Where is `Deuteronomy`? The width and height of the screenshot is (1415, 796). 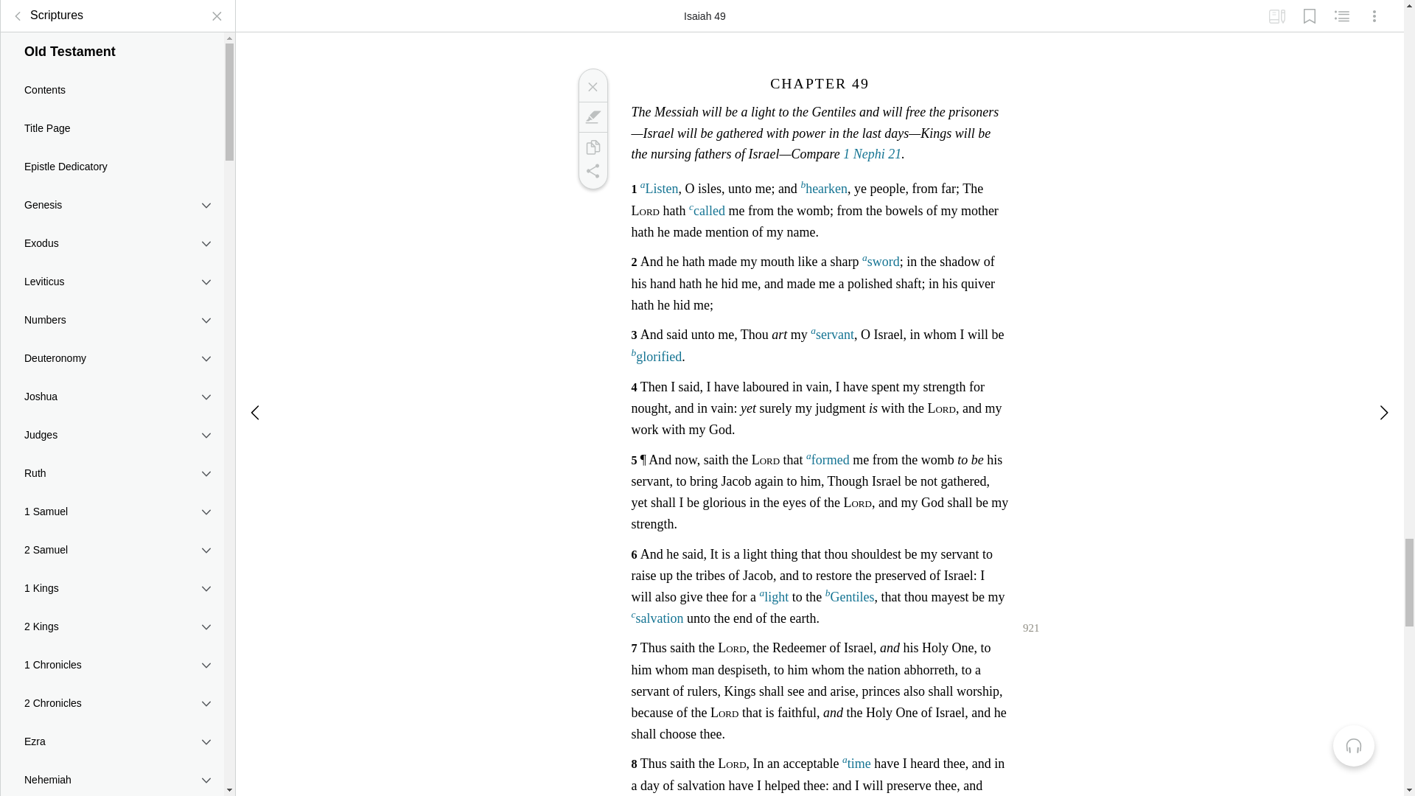 Deuteronomy is located at coordinates (112, 346).